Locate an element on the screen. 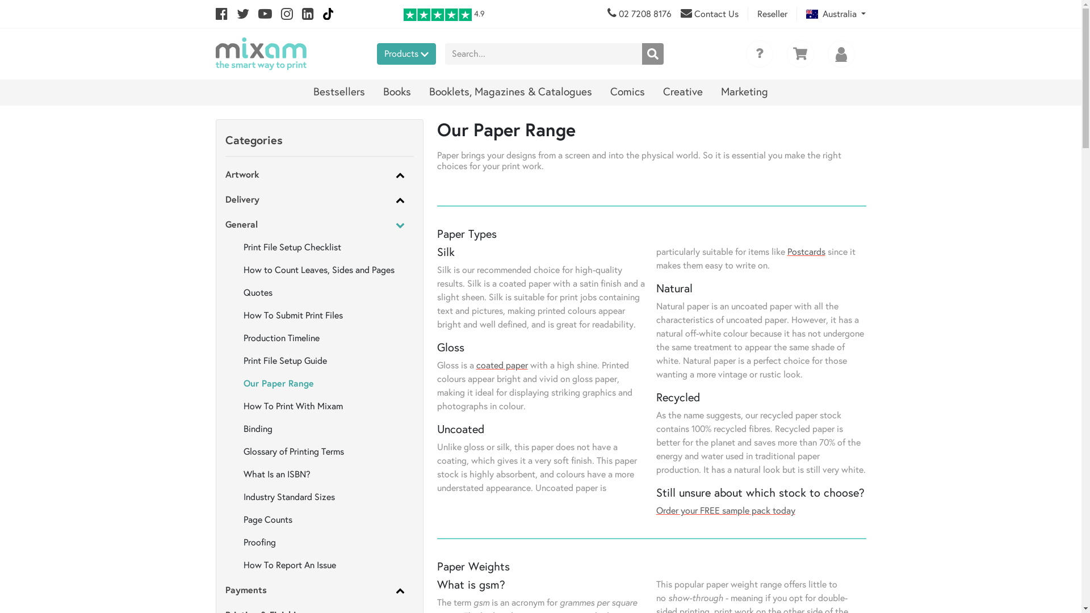 The width and height of the screenshot is (1090, 613). 02 7208 8176 is located at coordinates (645, 14).